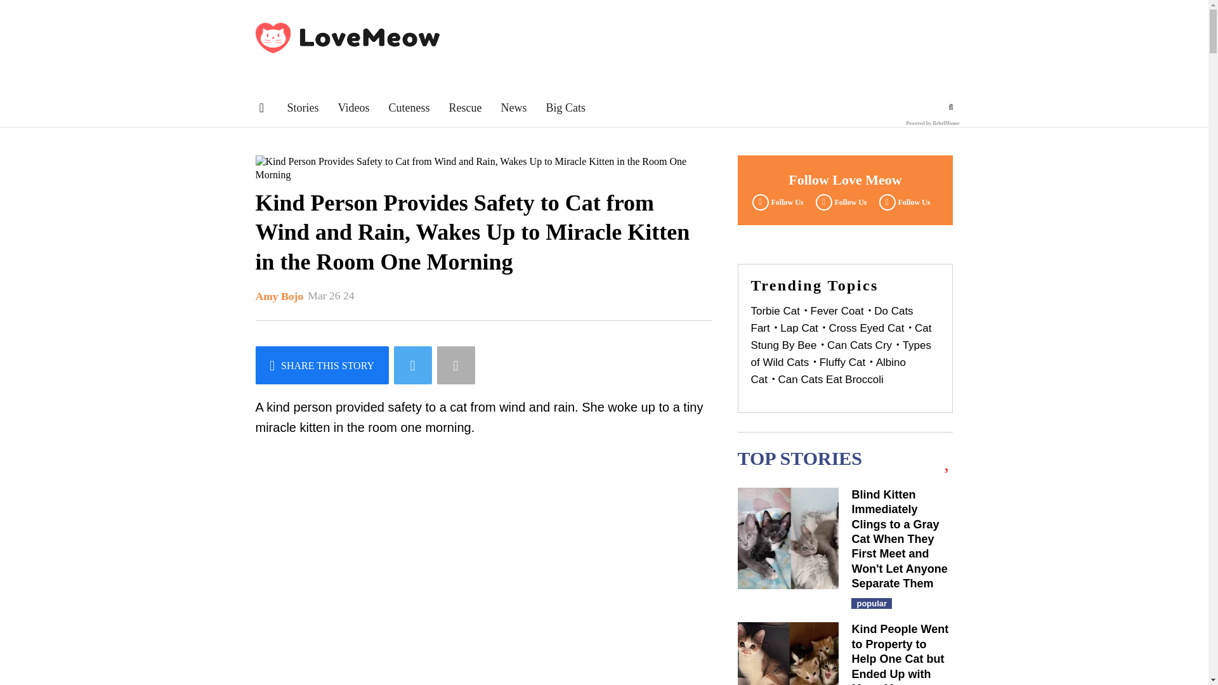 Image resolution: width=1218 pixels, height=685 pixels. I want to click on Facebook, so click(775, 202).